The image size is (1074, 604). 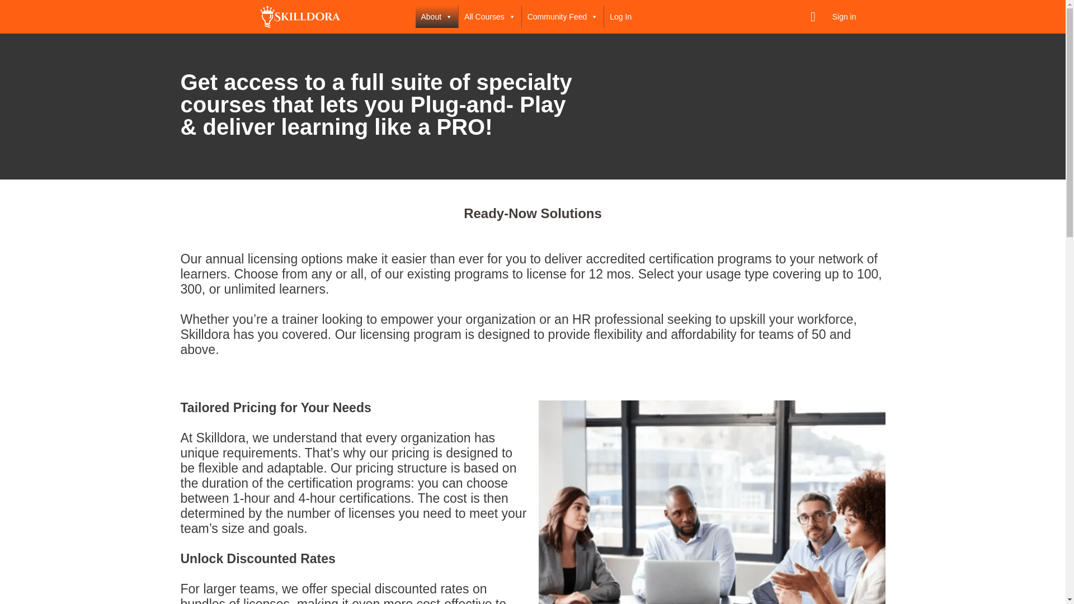 I want to click on All Courses, so click(x=489, y=16).